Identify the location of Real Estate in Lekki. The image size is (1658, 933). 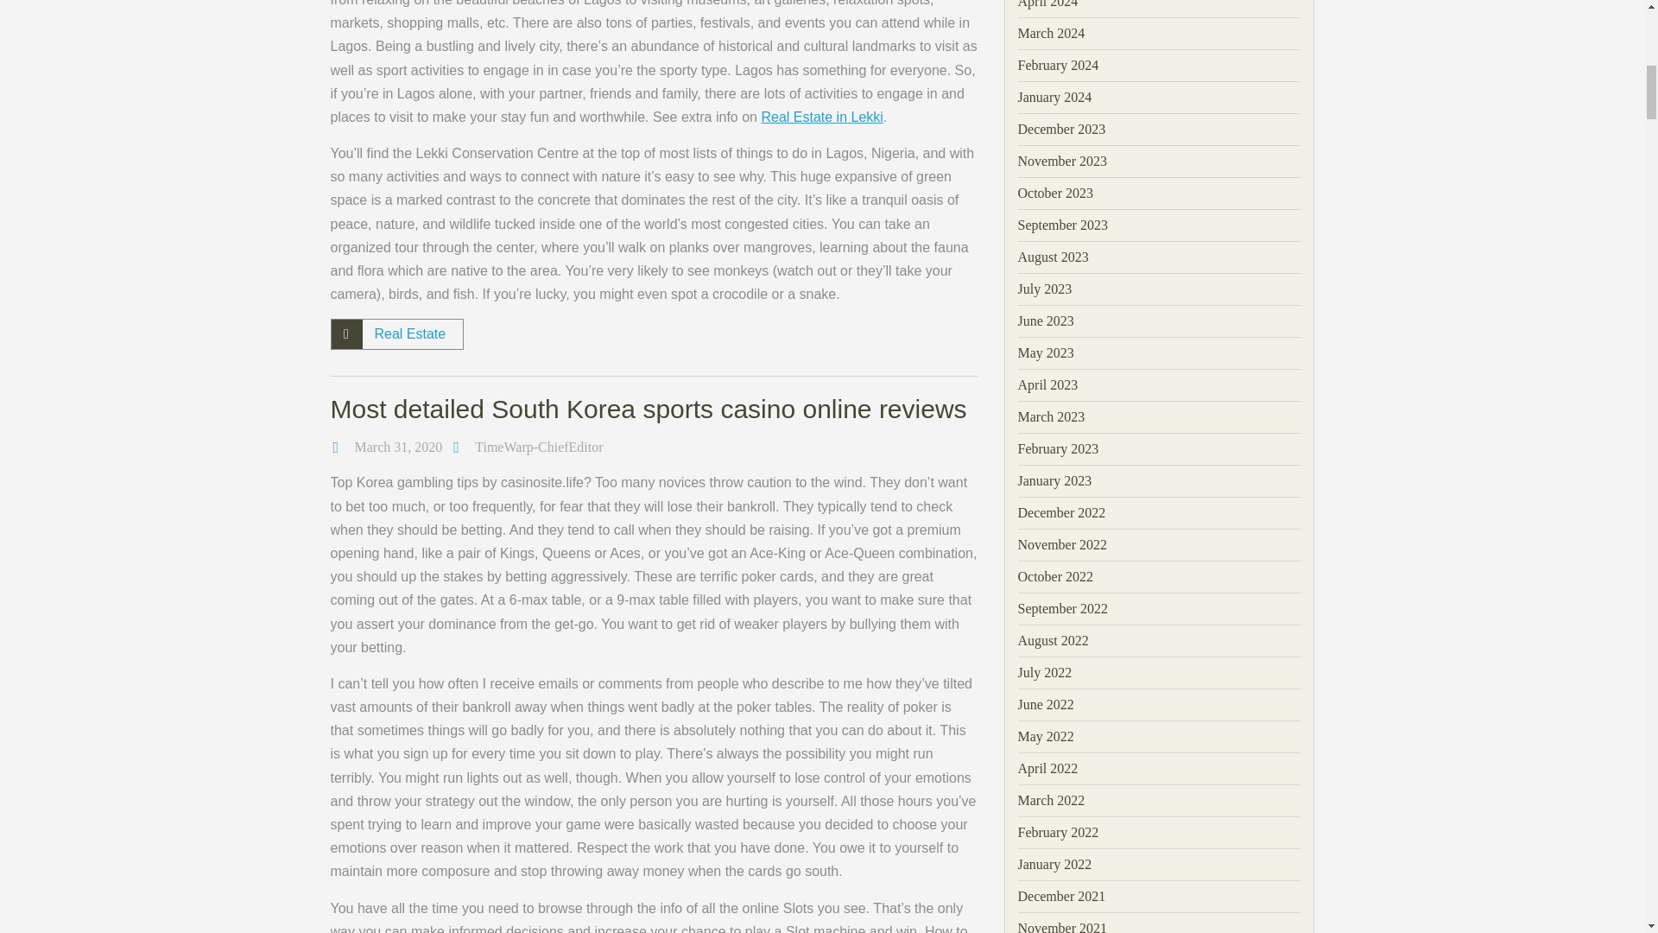
(821, 117).